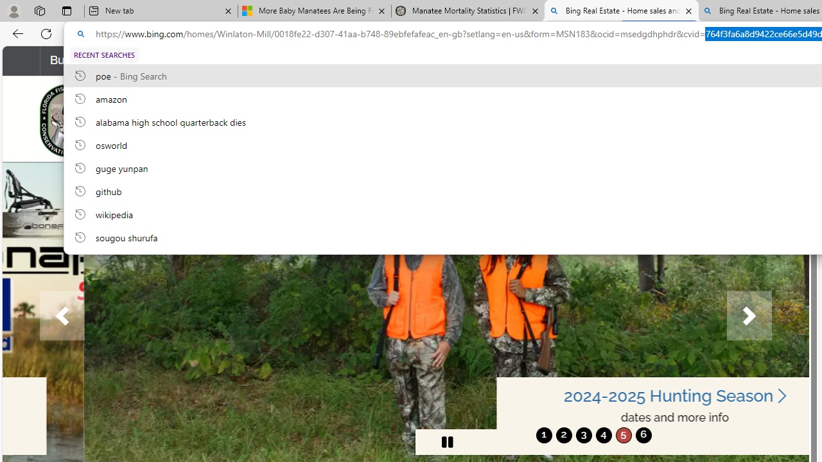  Describe the element at coordinates (604, 435) in the screenshot. I see `4` at that location.